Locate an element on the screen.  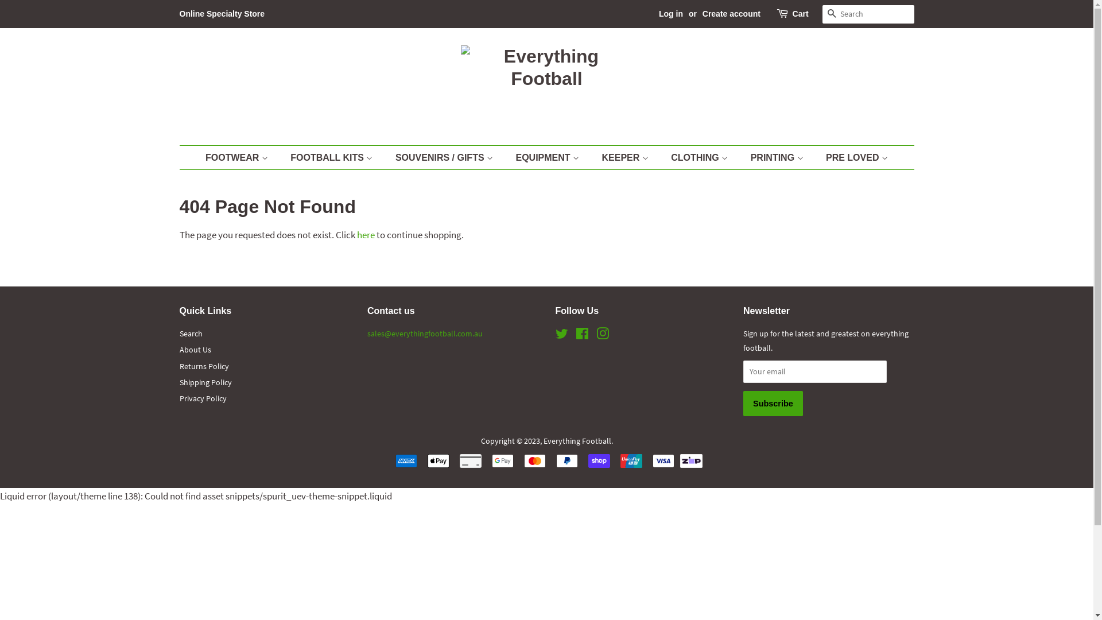
PRE LOVED is located at coordinates (853, 157).